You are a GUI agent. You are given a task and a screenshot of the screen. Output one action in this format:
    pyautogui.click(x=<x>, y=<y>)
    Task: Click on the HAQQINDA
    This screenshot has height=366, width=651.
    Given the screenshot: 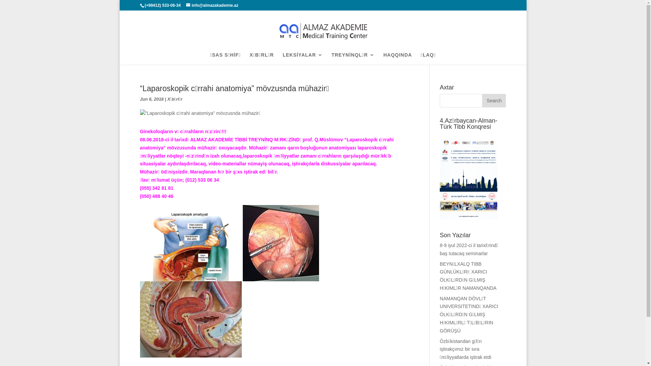 What is the action you would take?
    pyautogui.click(x=398, y=59)
    